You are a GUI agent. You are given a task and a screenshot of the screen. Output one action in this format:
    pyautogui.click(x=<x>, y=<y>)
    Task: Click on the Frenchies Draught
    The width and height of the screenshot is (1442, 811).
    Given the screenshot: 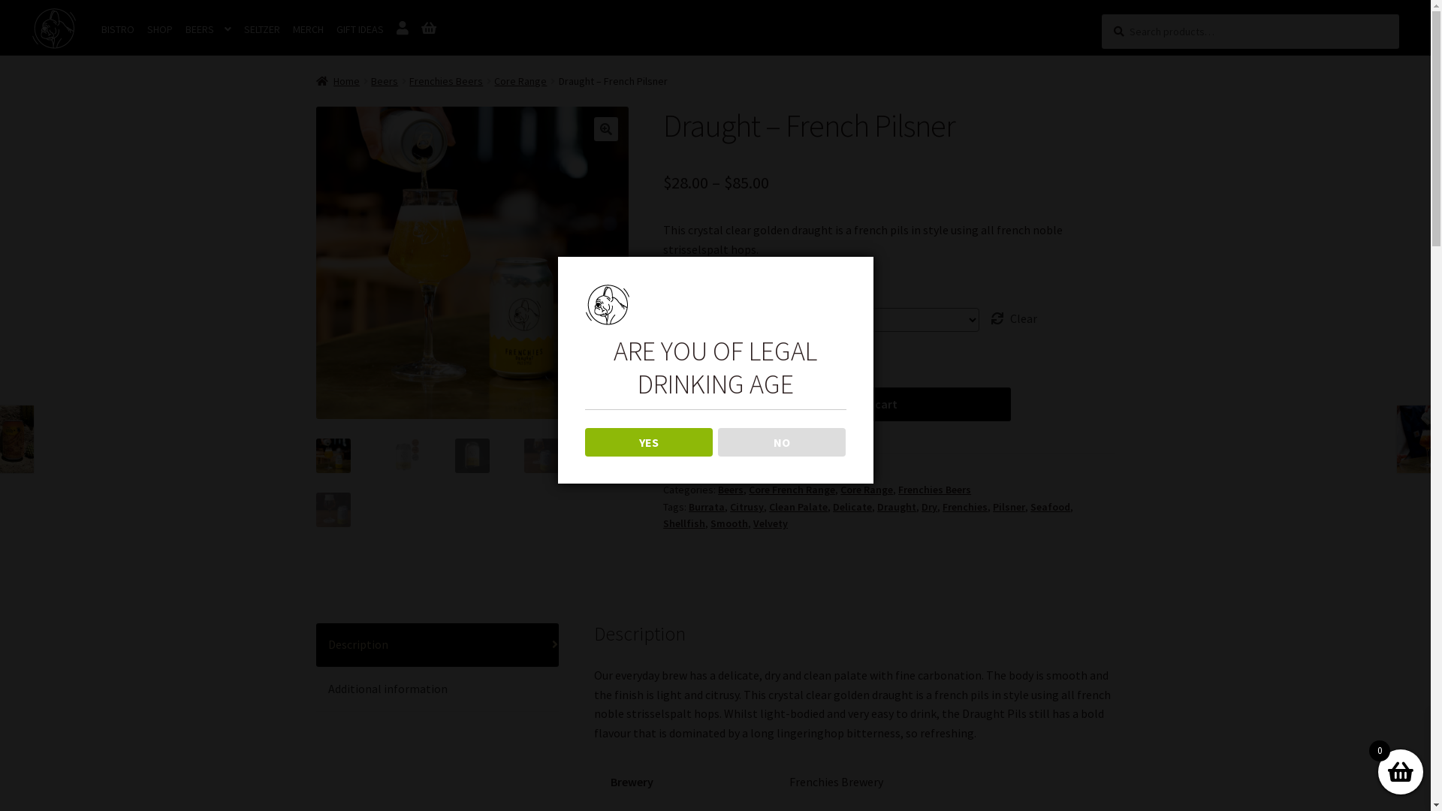 What is the action you would take?
    pyautogui.click(x=785, y=263)
    